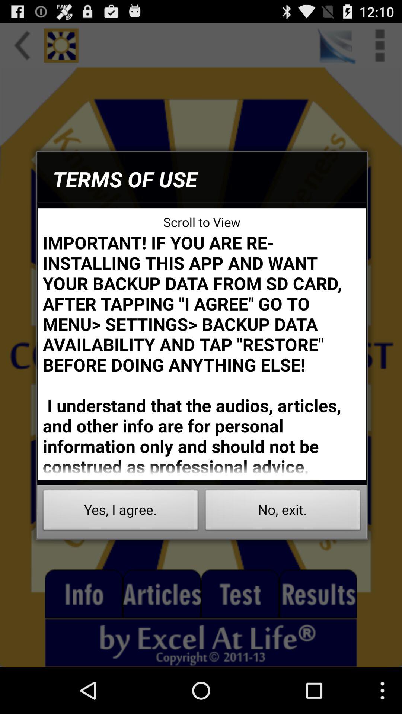 This screenshot has height=714, width=402. Describe the element at coordinates (283, 512) in the screenshot. I see `press the no, exit.` at that location.